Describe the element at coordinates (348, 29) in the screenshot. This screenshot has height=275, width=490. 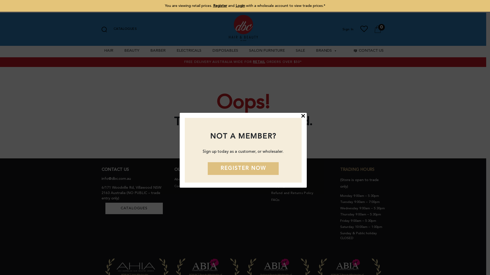
I see `Sign In` at that location.